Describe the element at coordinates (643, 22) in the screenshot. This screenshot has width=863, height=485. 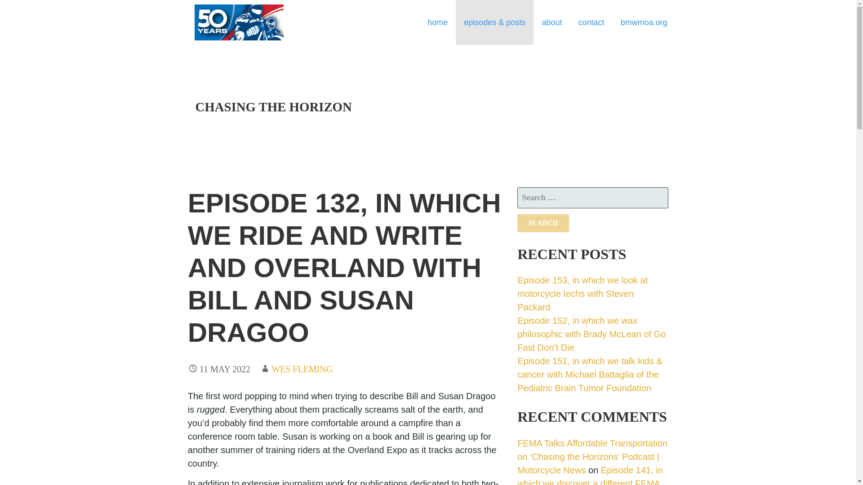
I see `bmwmoa.org` at that location.